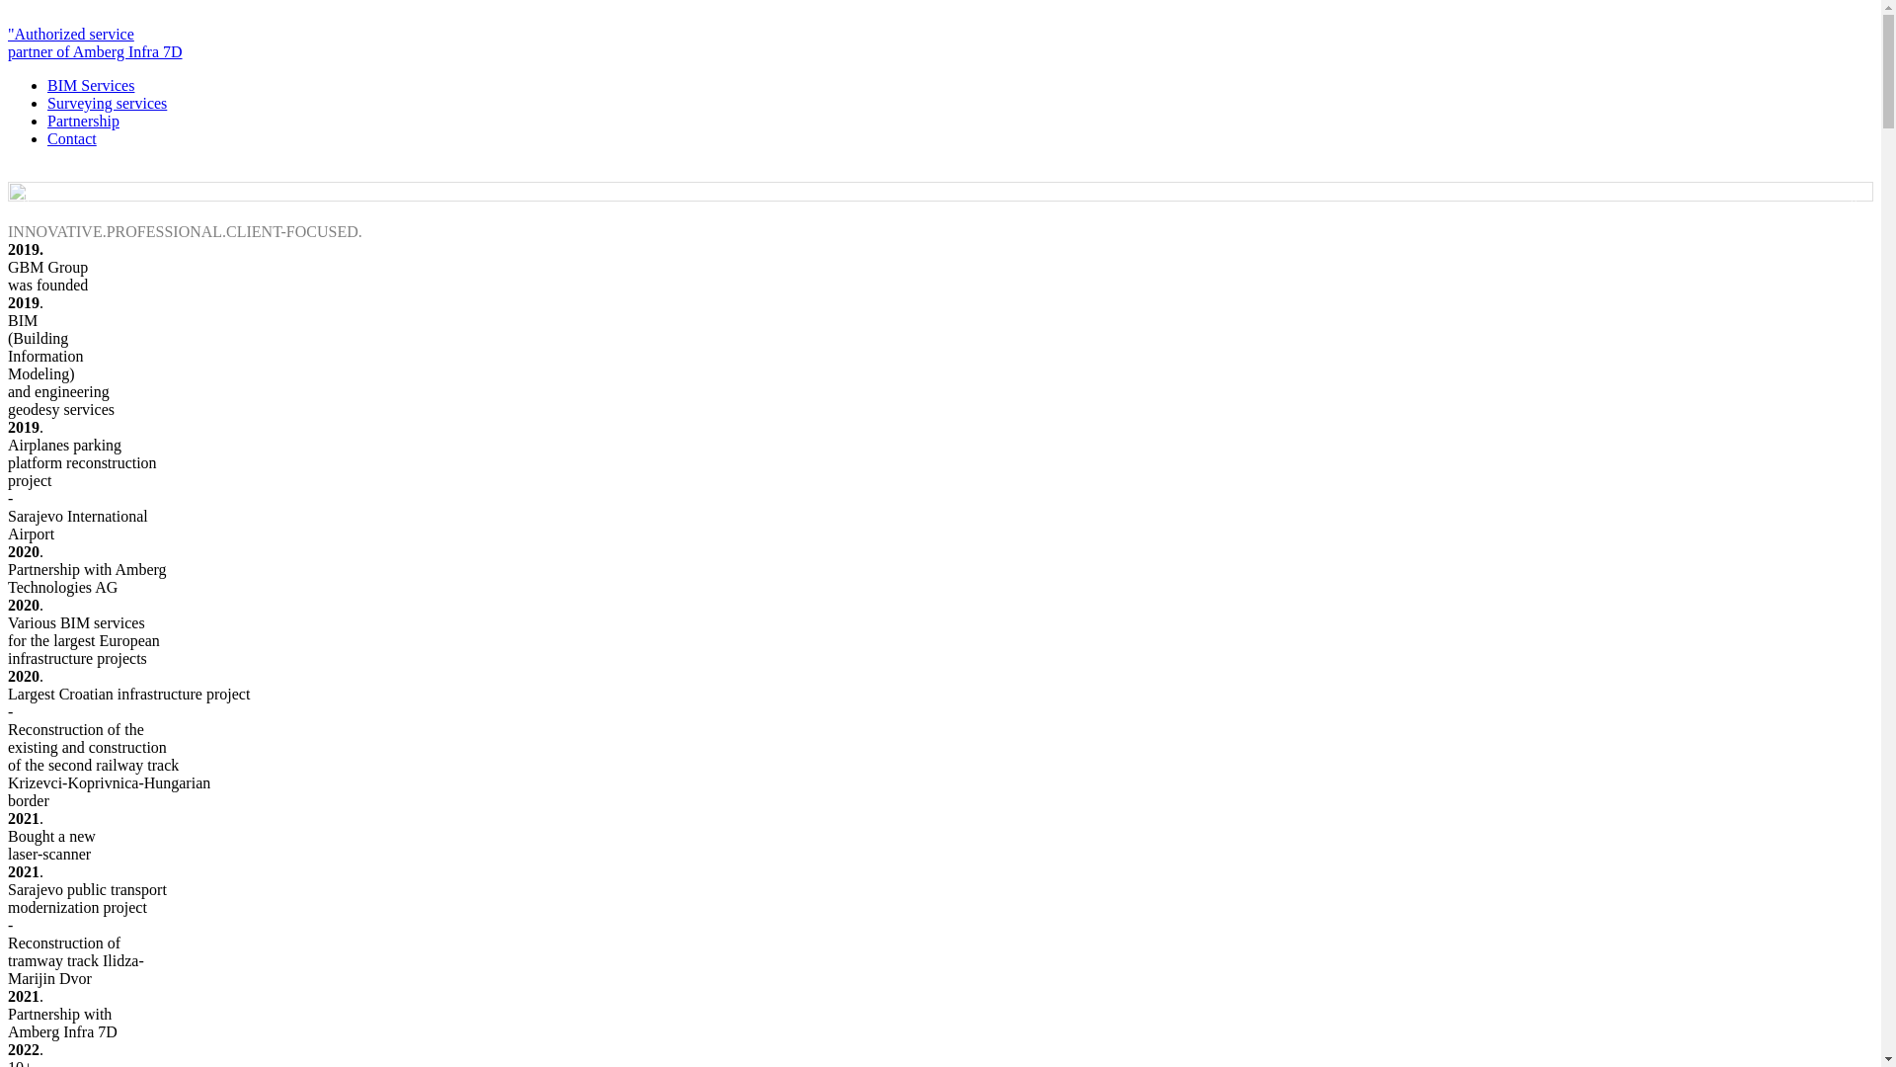 This screenshot has width=1896, height=1067. I want to click on Partnership, so click(83, 121).